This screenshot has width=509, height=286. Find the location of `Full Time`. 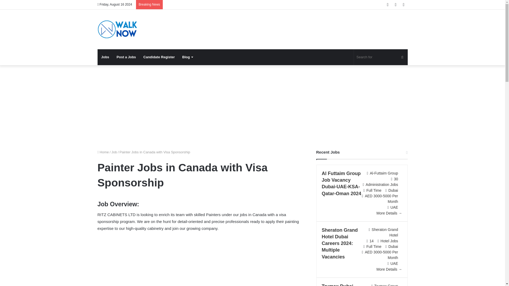

Full Time is located at coordinates (374, 190).